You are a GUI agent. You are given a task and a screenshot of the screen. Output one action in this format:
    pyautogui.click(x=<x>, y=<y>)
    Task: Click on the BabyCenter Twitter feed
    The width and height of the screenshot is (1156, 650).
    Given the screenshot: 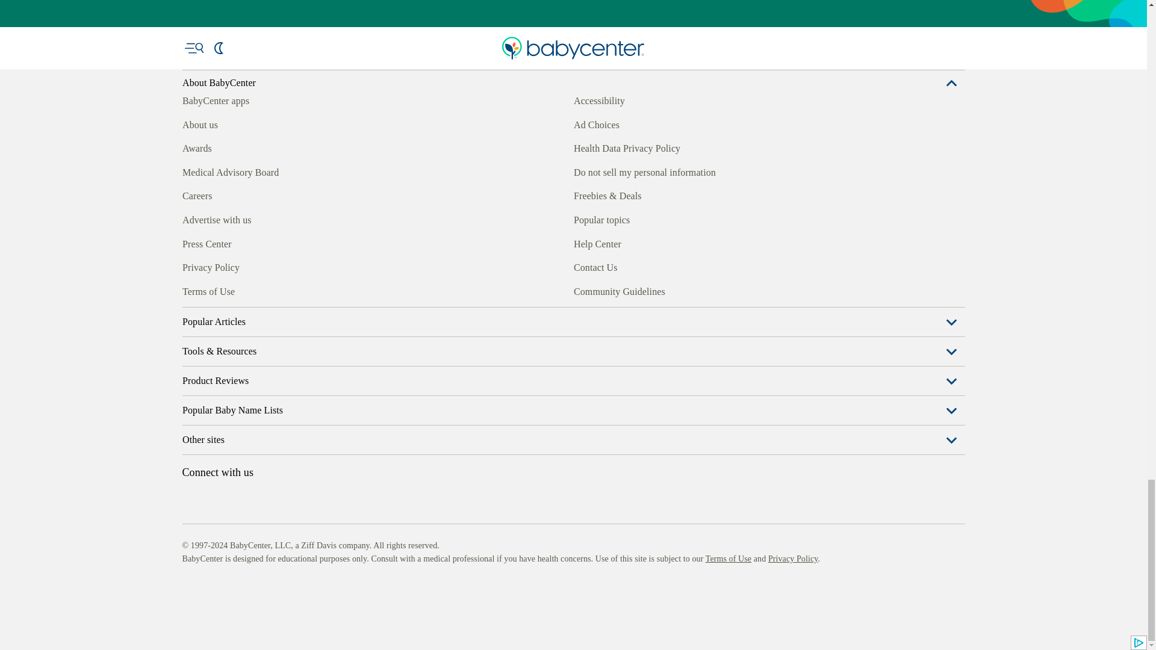 What is the action you would take?
    pyautogui.click(x=301, y=289)
    